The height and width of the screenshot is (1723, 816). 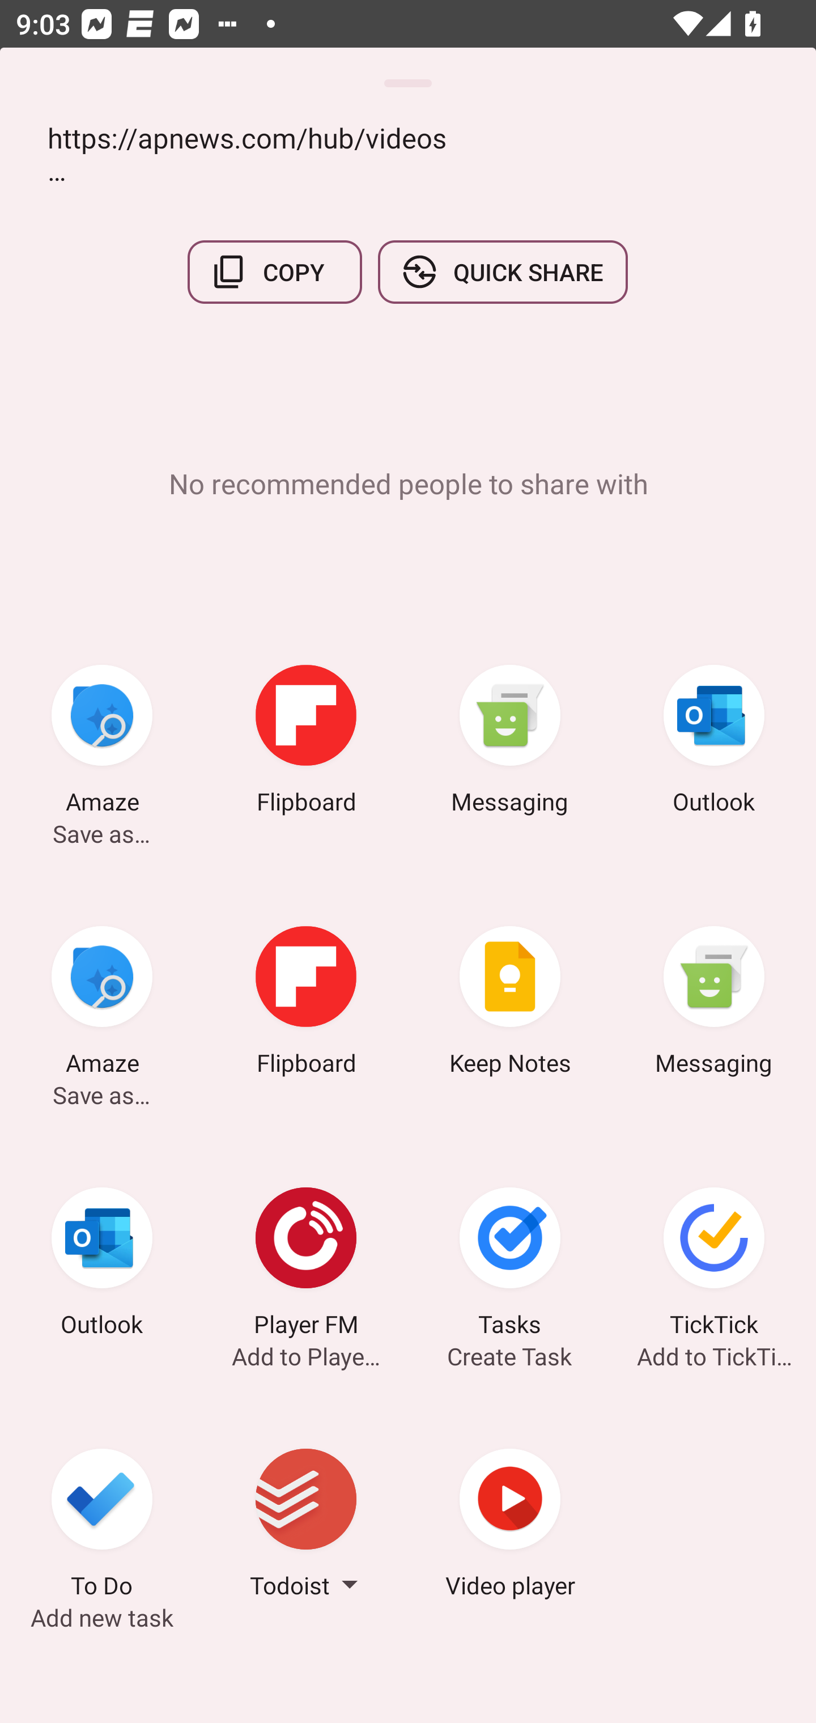 I want to click on TickTick Add to TickTick, so click(x=714, y=1265).